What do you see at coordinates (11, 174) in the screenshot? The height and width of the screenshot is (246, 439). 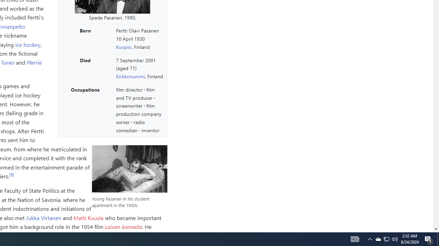 I see `[9]` at bounding box center [11, 174].